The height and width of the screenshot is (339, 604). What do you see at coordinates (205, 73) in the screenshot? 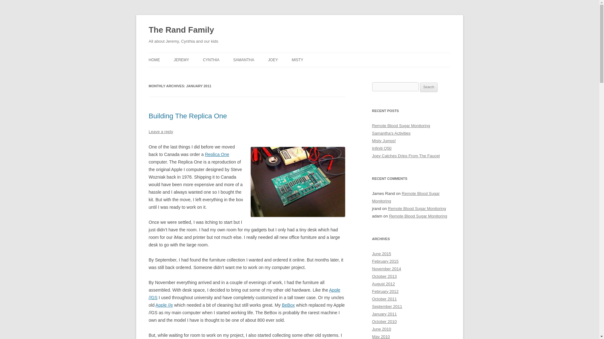
I see `TECHNOLOGY` at bounding box center [205, 73].